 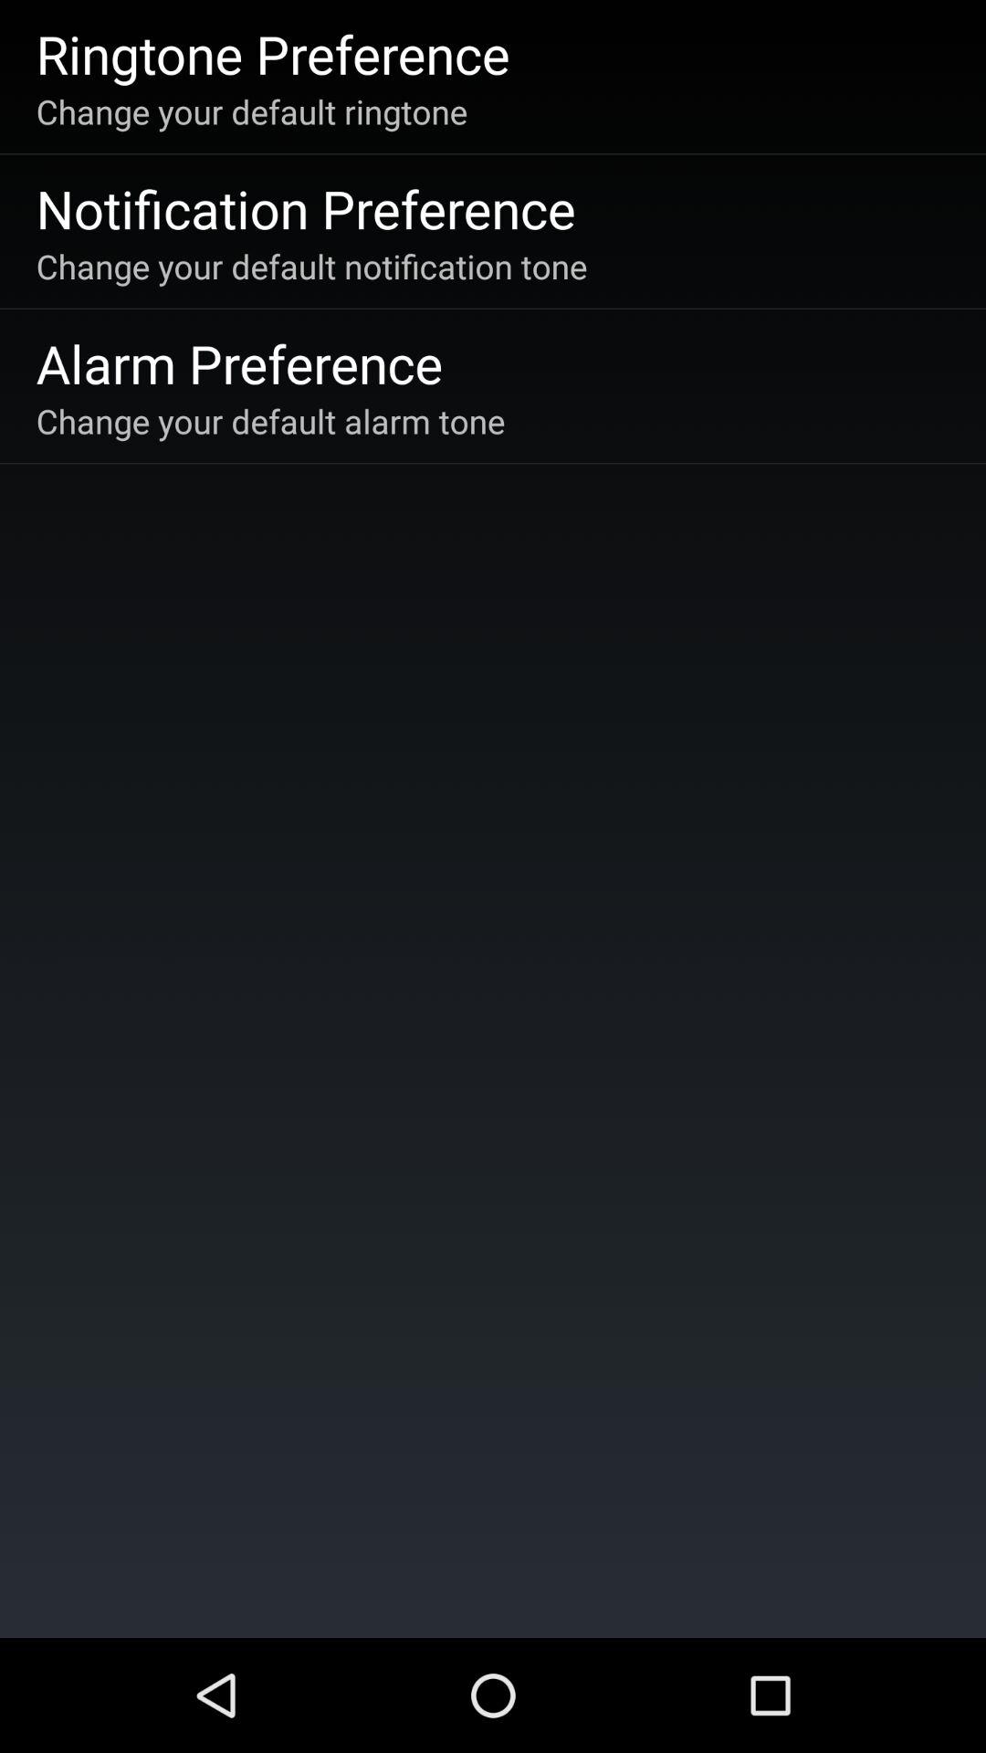 What do you see at coordinates (305, 208) in the screenshot?
I see `launch the app below the change your default` at bounding box center [305, 208].